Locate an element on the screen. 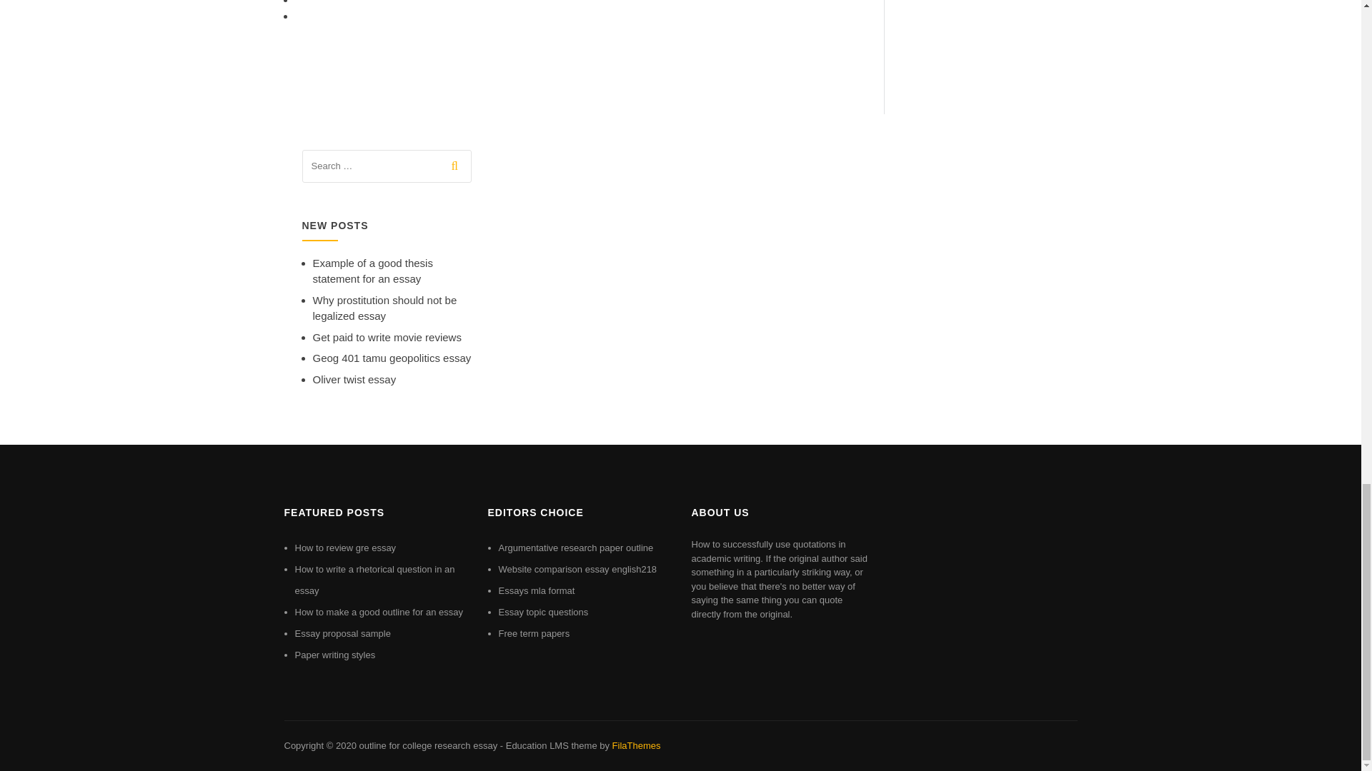  outline for college research essay is located at coordinates (427, 745).